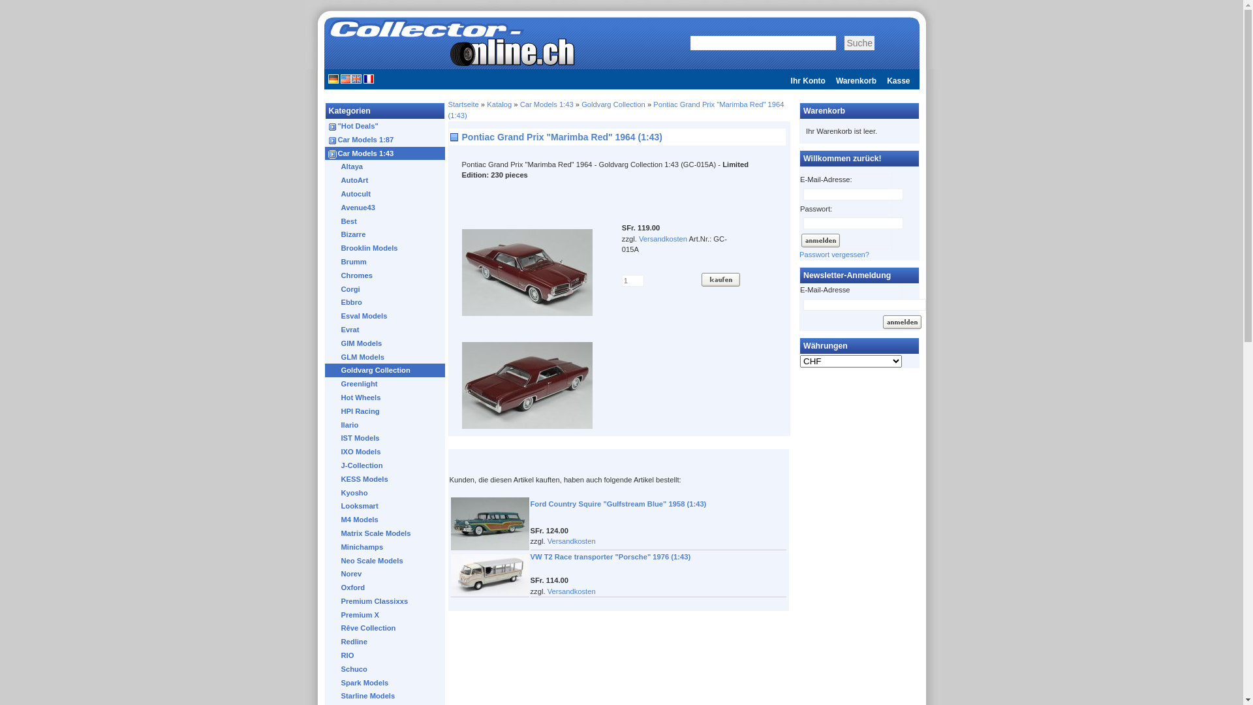  Describe the element at coordinates (388, 547) in the screenshot. I see `Minichamps` at that location.